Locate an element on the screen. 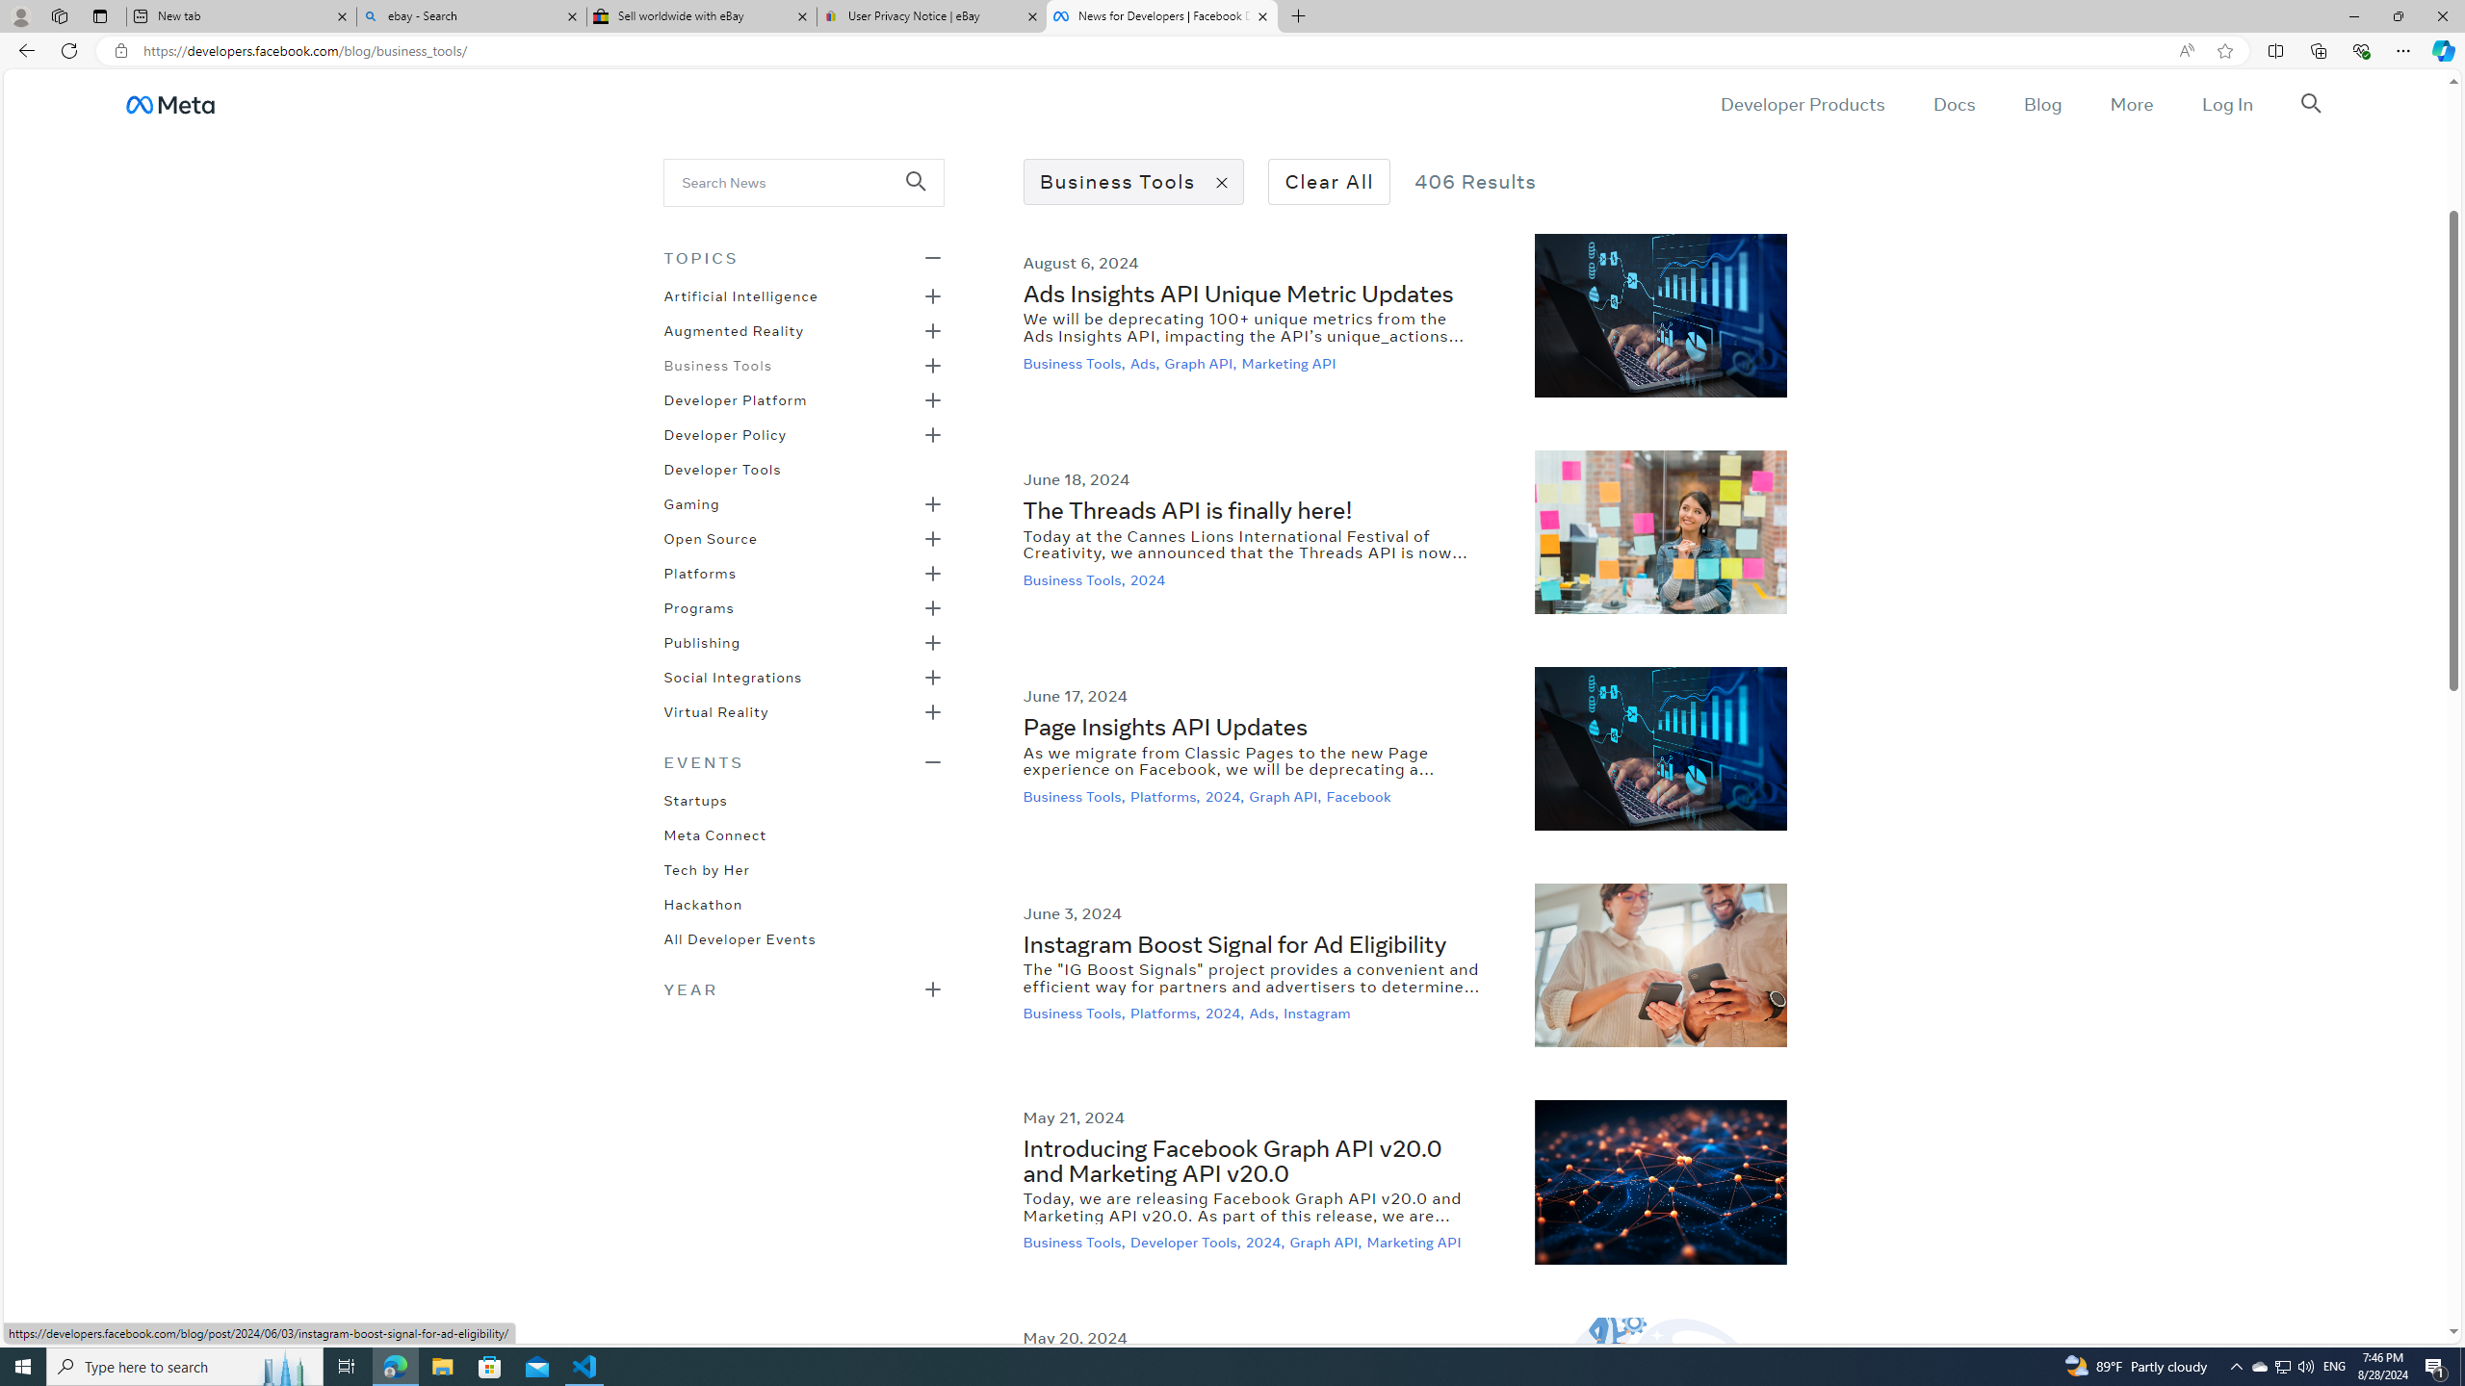 This screenshot has height=1386, width=2465. Add this page to favorites (Ctrl+D) is located at coordinates (2226, 51).